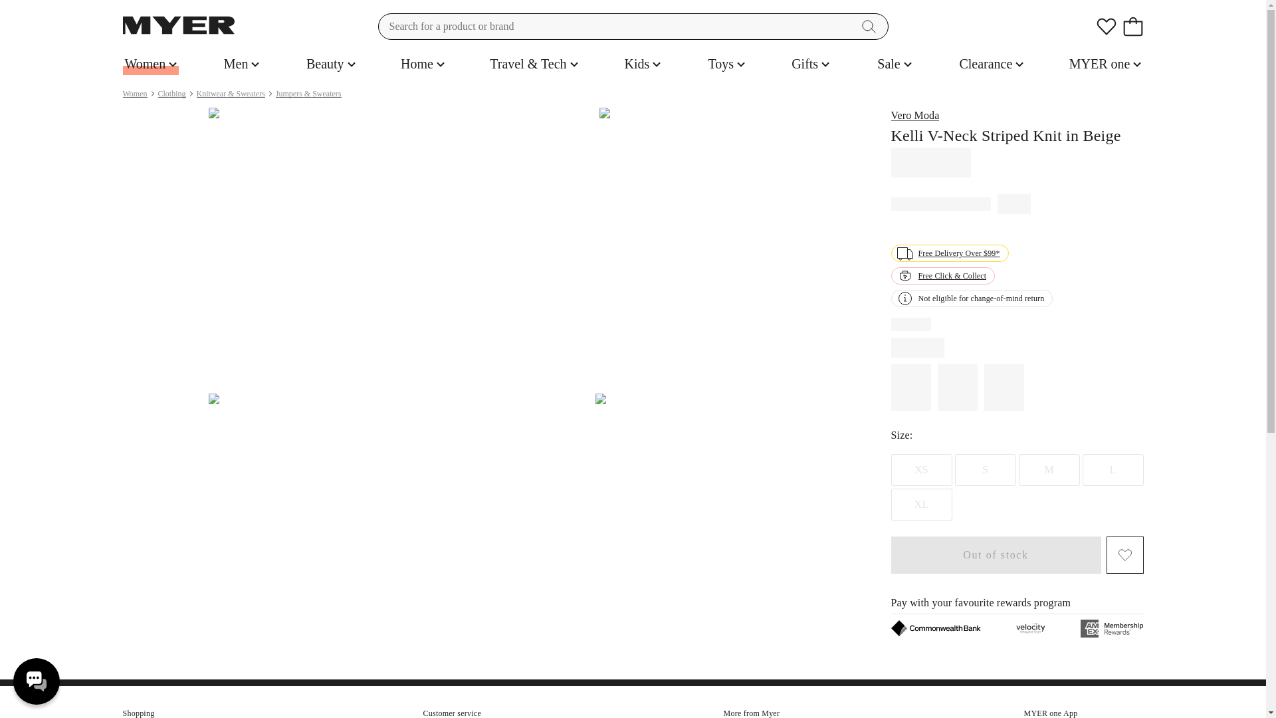  What do you see at coordinates (36, 681) in the screenshot?
I see `Click here to toggle the virtual assistant` at bounding box center [36, 681].